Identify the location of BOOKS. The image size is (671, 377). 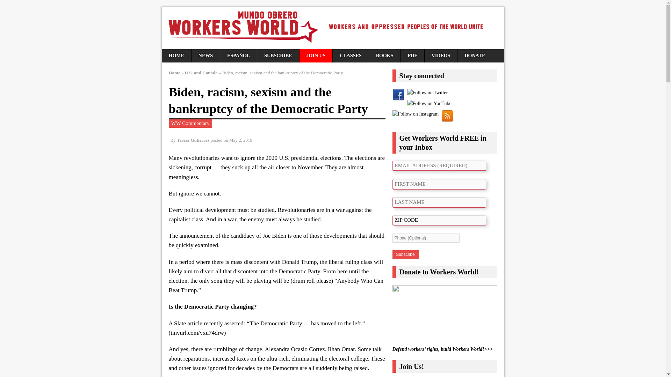
(385, 56).